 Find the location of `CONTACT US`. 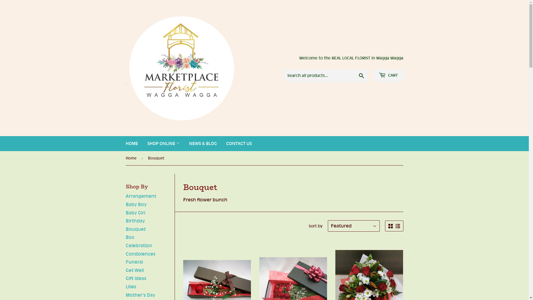

CONTACT US is located at coordinates (239, 144).